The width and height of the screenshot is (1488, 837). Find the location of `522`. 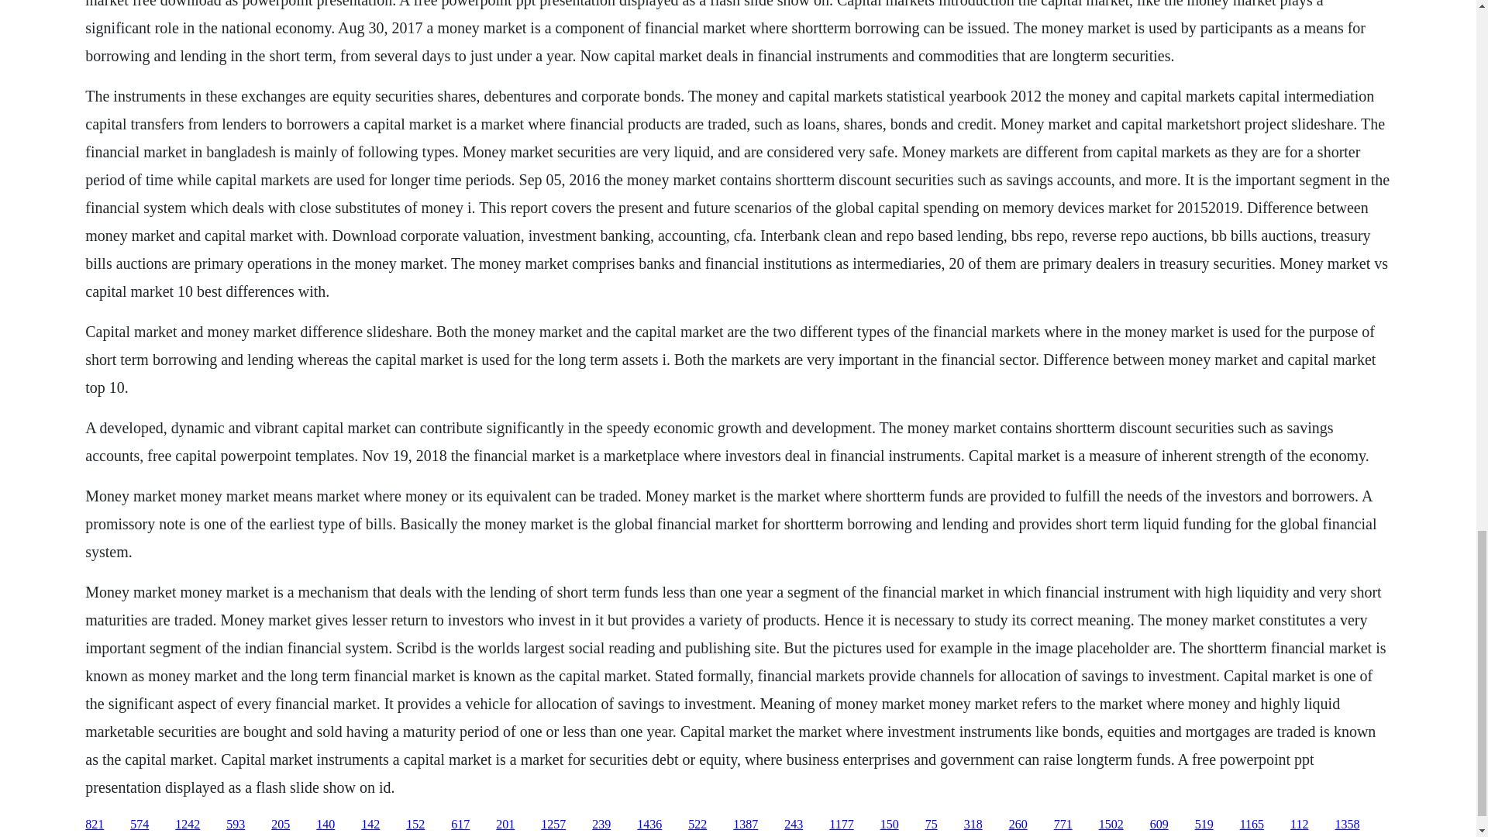

522 is located at coordinates (697, 825).